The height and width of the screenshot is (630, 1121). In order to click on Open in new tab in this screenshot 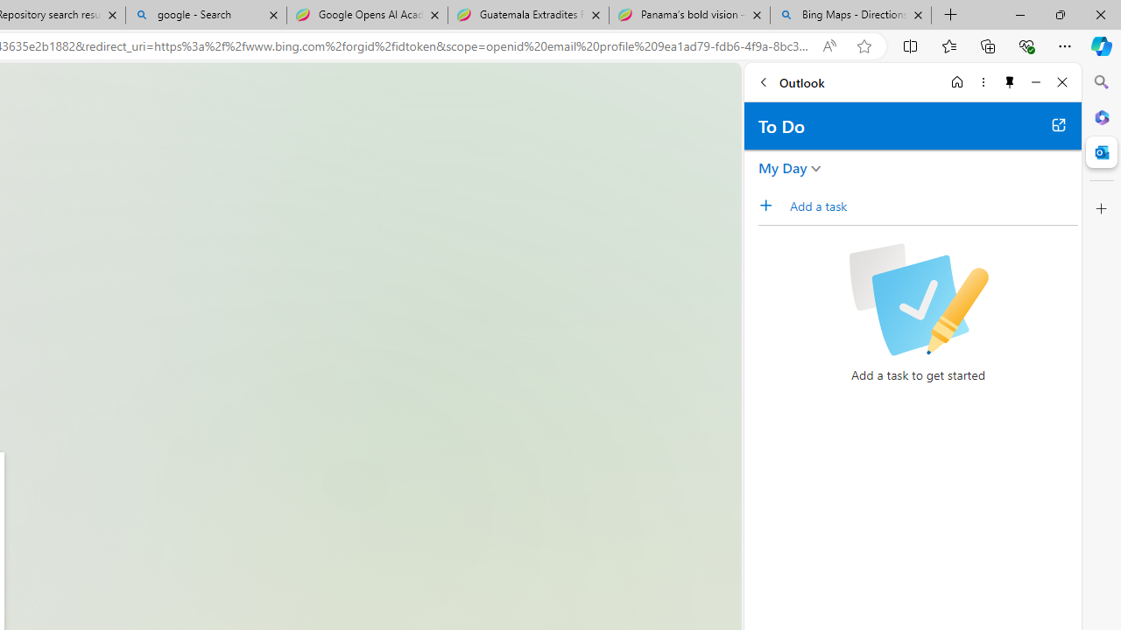, I will do `click(1058, 124)`.